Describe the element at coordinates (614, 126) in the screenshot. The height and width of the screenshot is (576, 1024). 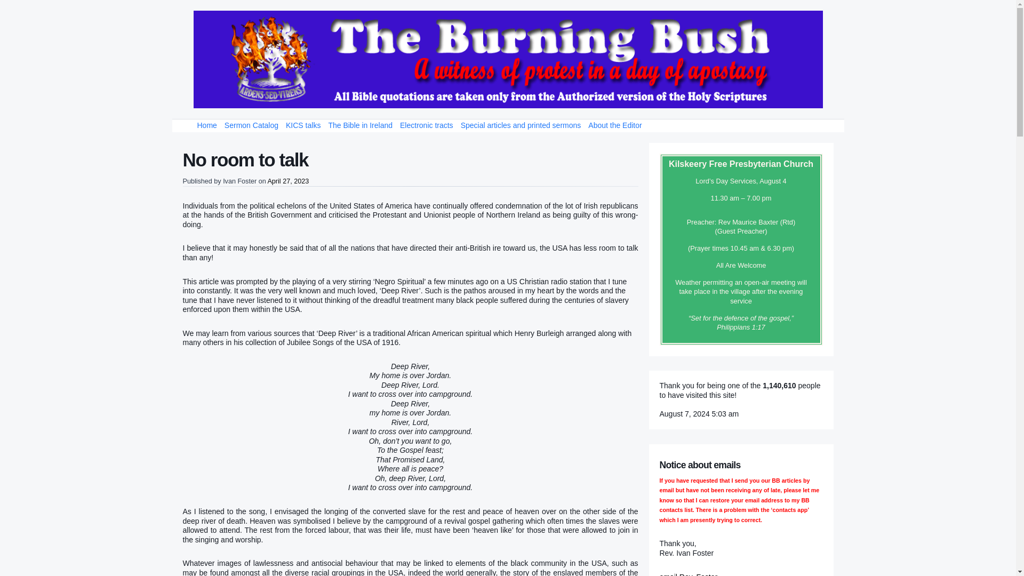
I see `About the Editor` at that location.